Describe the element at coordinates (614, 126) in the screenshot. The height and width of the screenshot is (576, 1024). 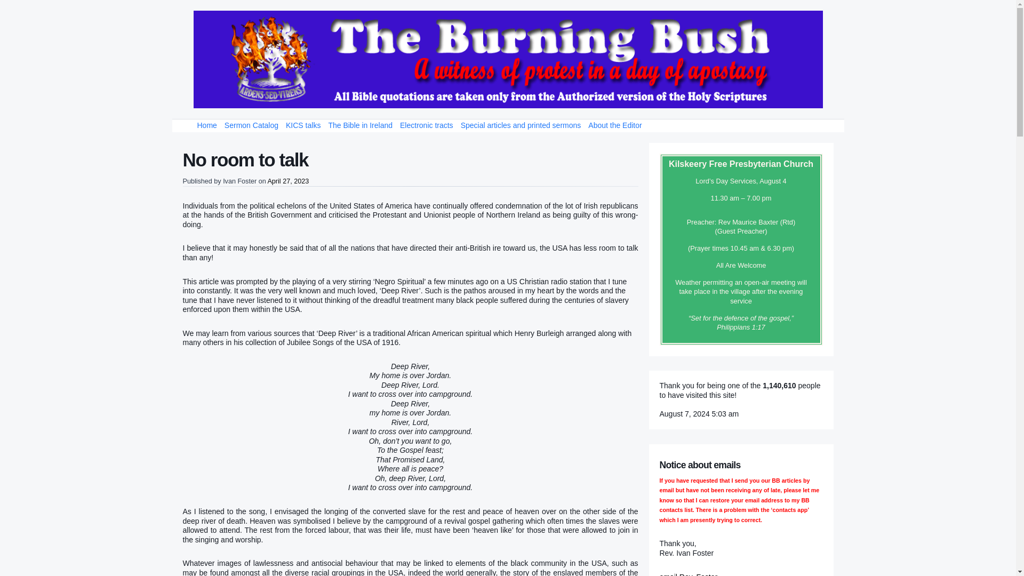
I see `About the Editor` at that location.